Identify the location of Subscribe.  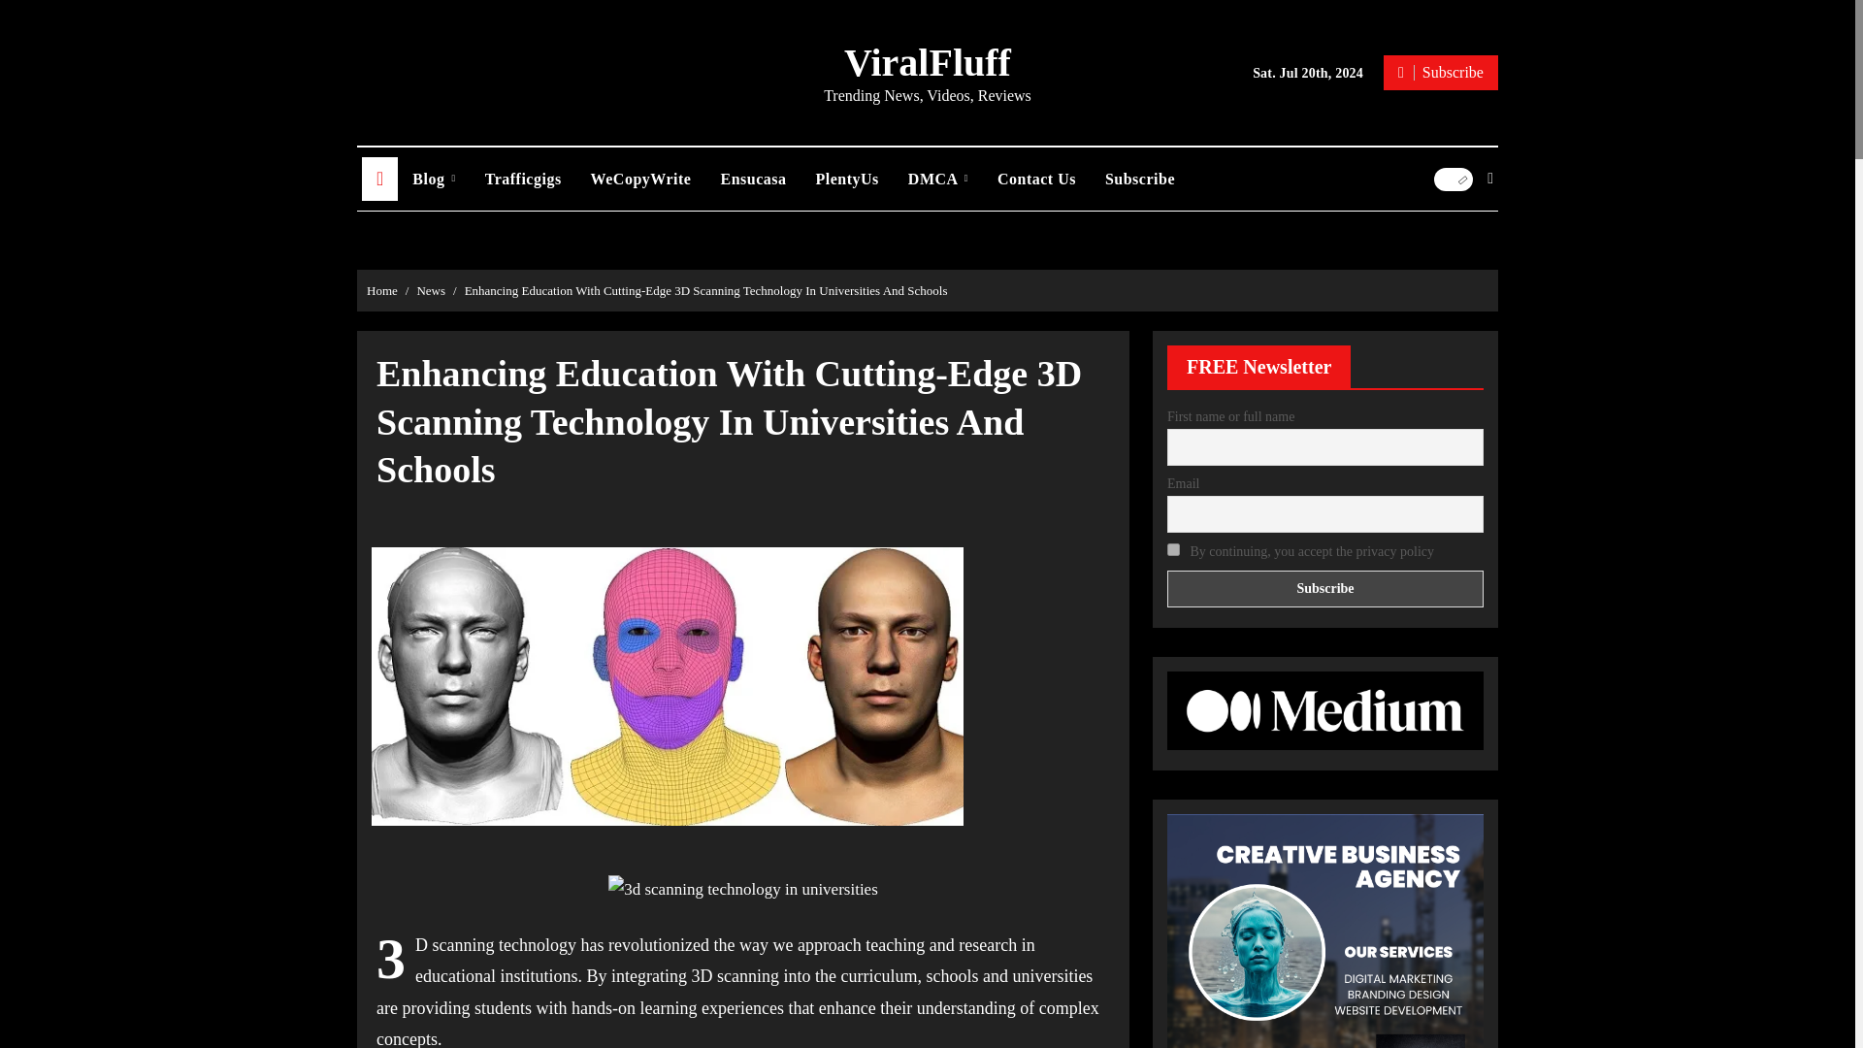
(1325, 588).